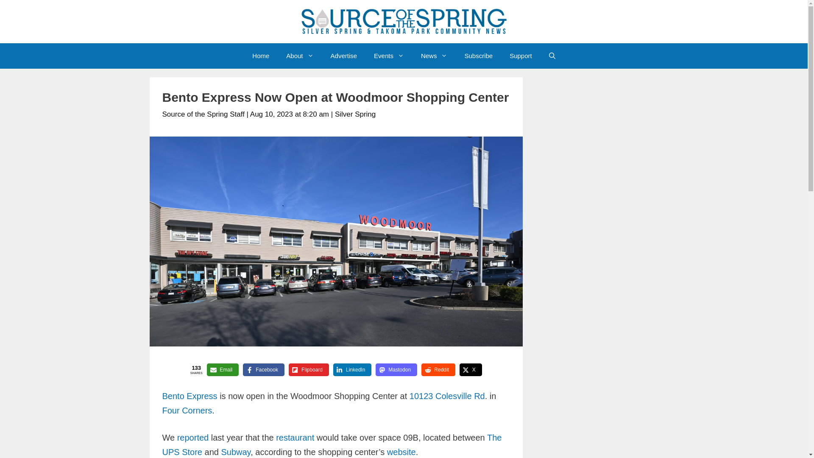  I want to click on LinkedIn, so click(352, 370).